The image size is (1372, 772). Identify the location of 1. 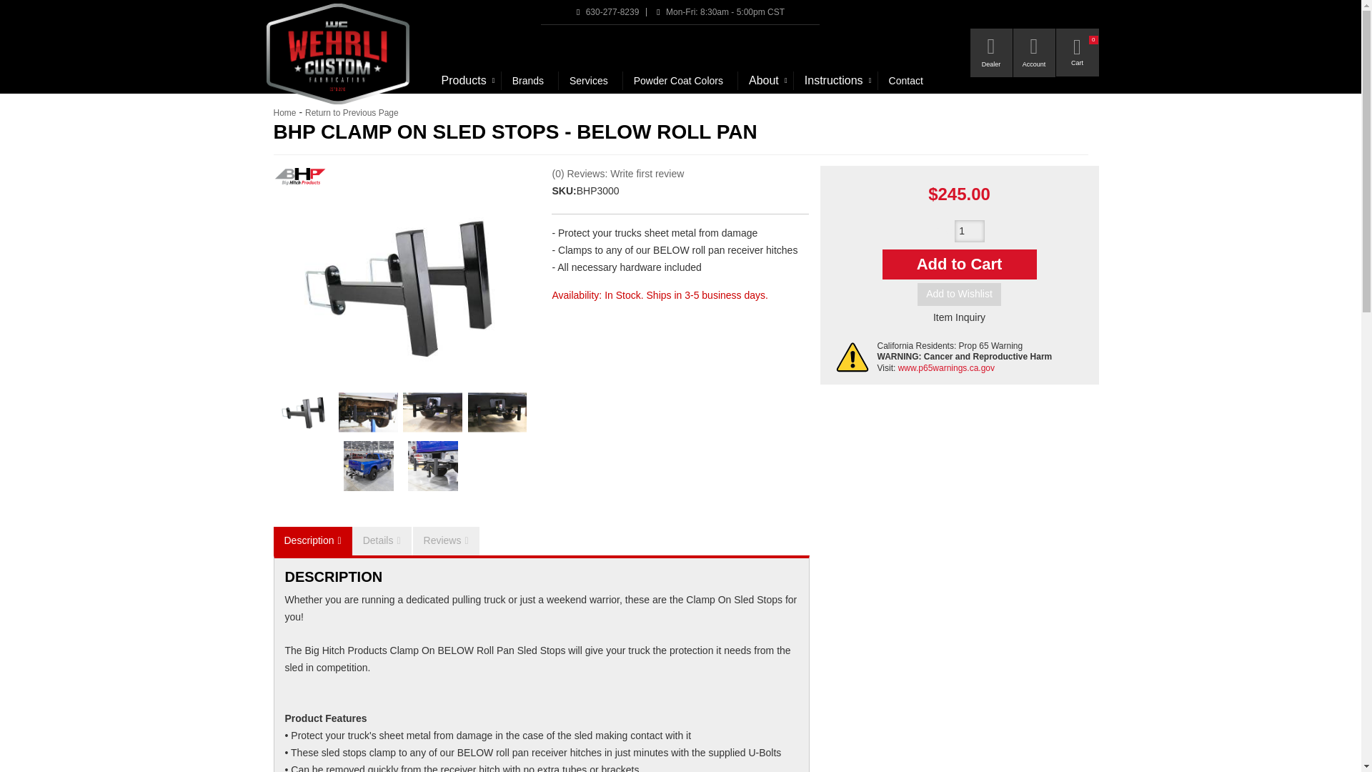
(970, 232).